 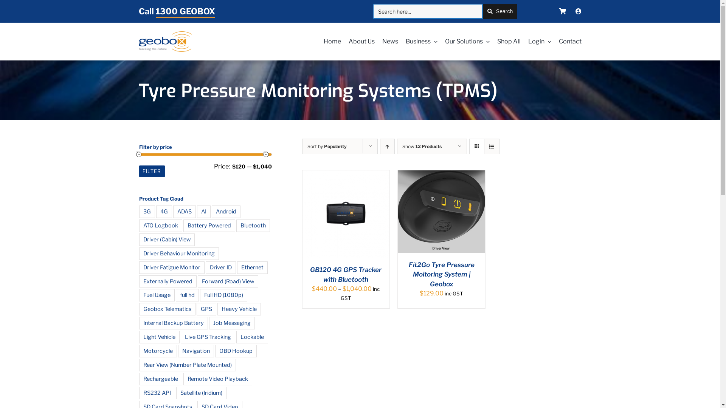 What do you see at coordinates (239, 309) in the screenshot?
I see `Heavy Vehicle` at bounding box center [239, 309].